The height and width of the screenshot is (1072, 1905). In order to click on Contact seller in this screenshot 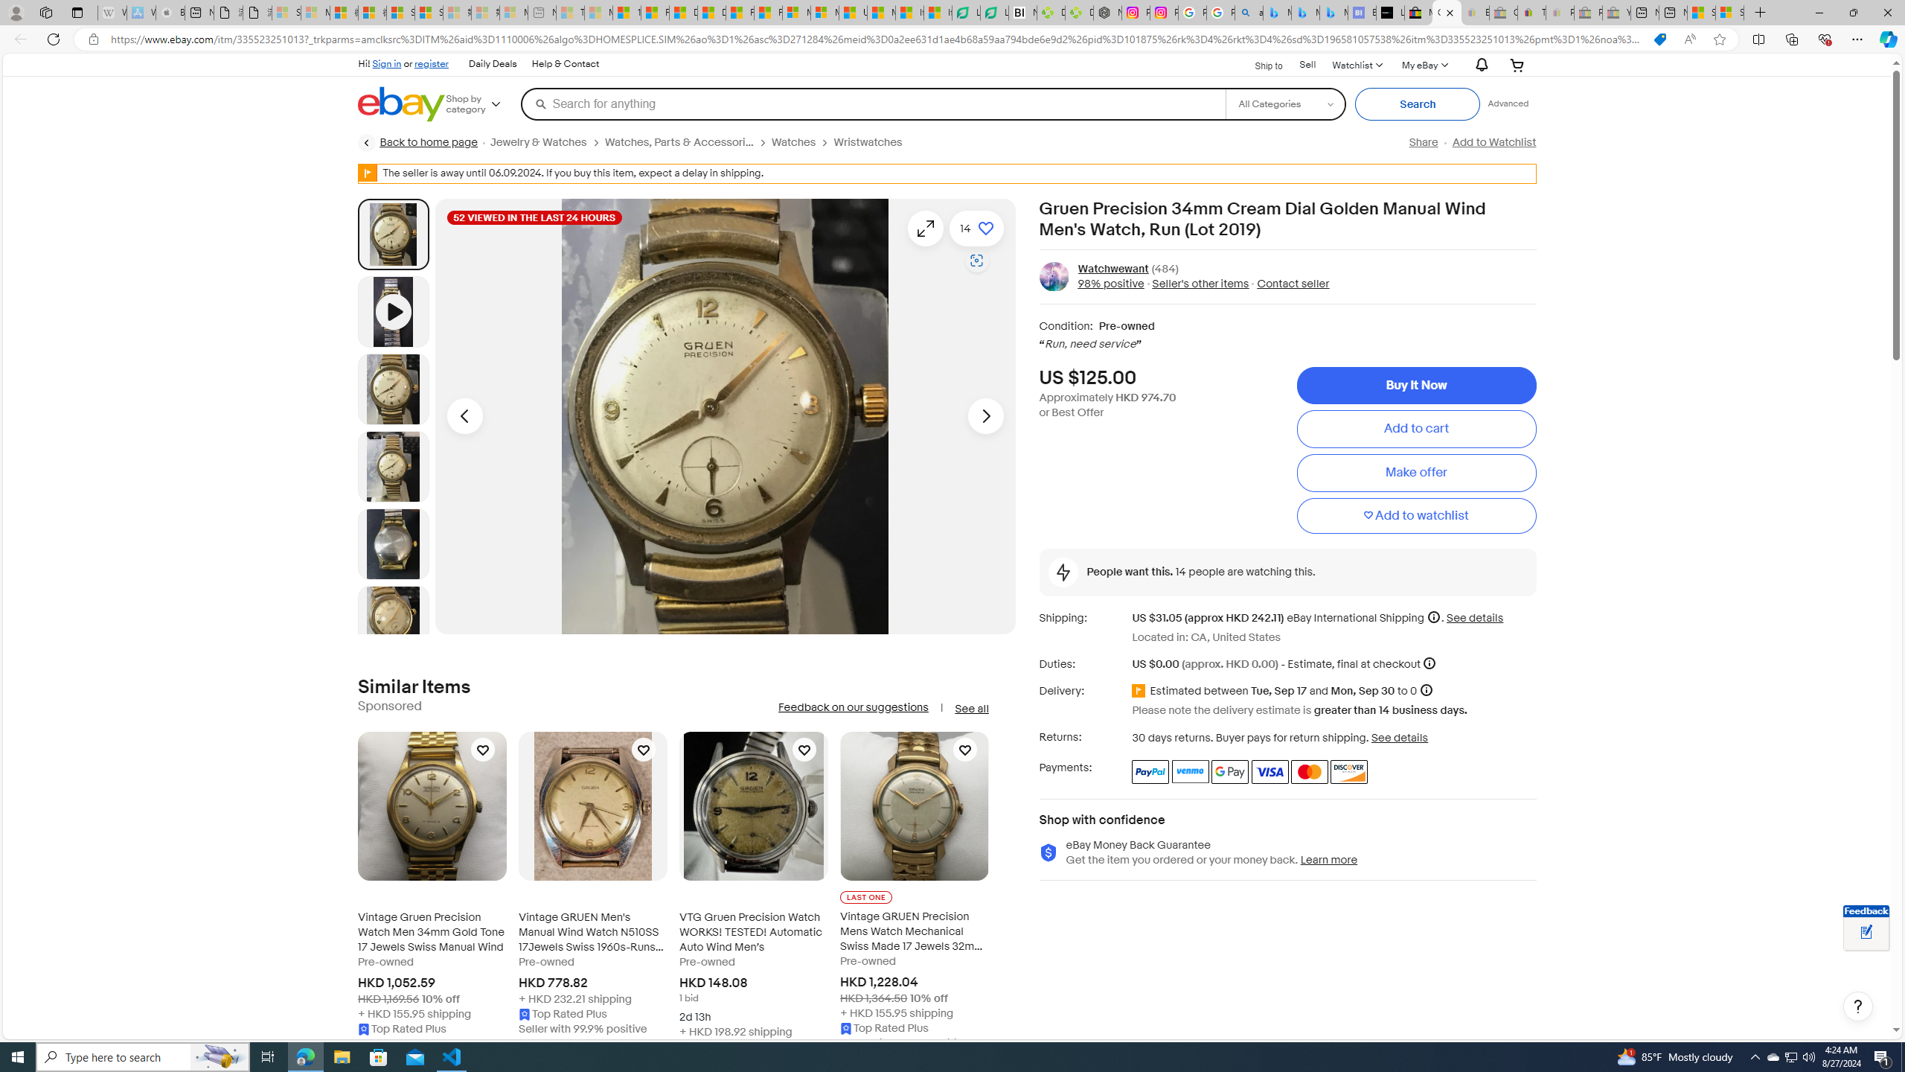, I will do `click(1293, 284)`.